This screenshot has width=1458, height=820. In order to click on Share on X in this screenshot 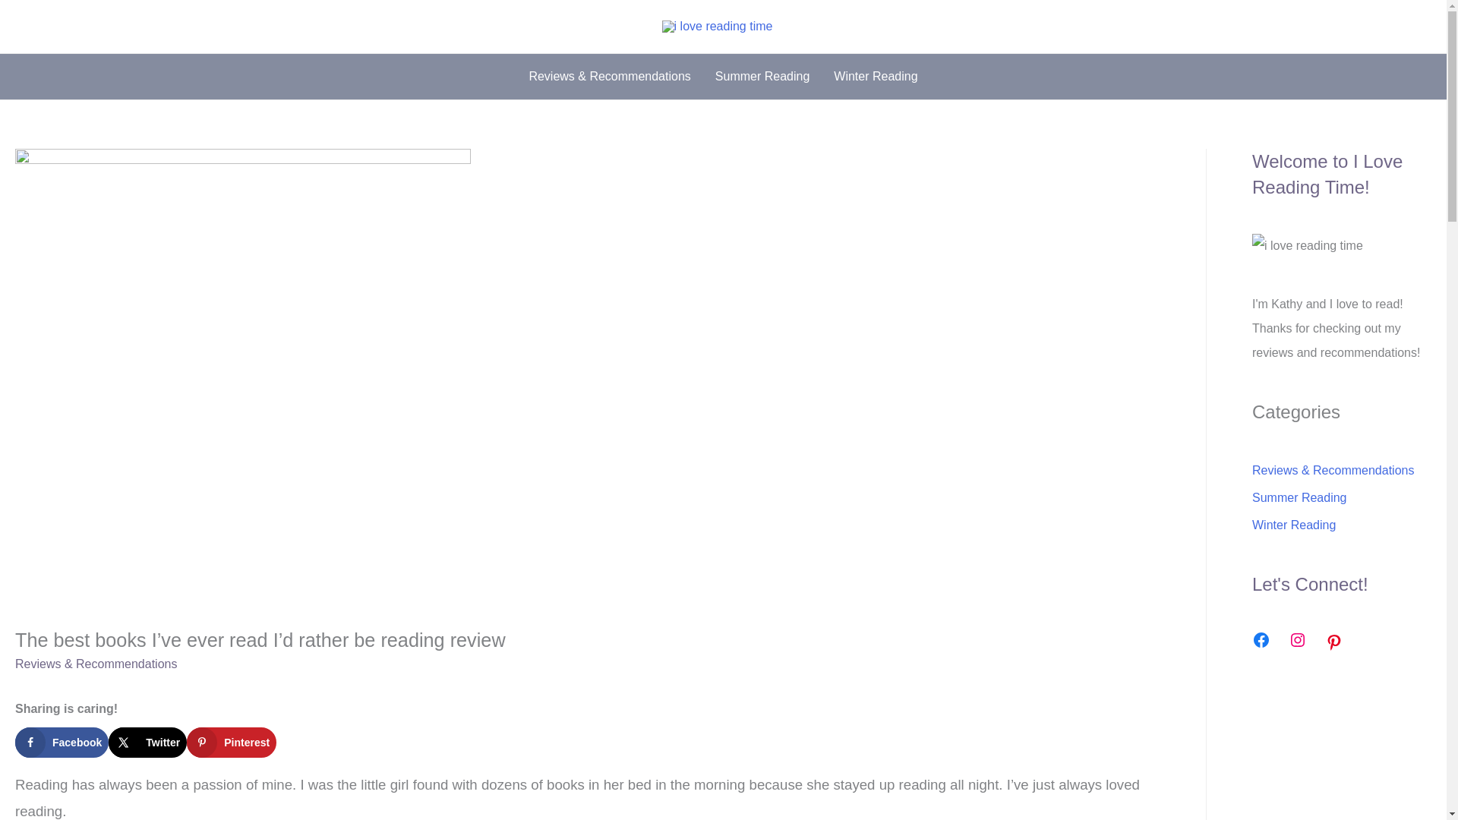, I will do `click(147, 742)`.